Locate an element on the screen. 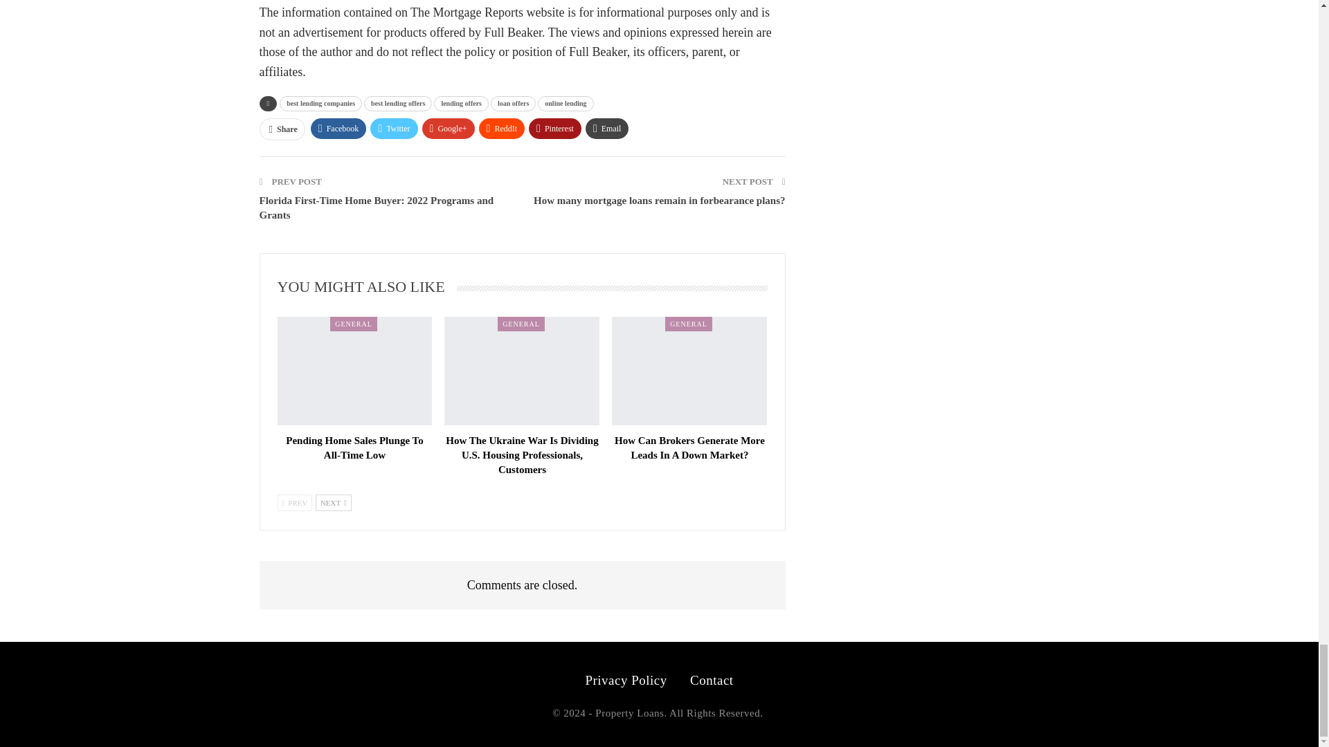 The width and height of the screenshot is (1329, 747). How can brokers generate more leads in a down market? is located at coordinates (689, 371).